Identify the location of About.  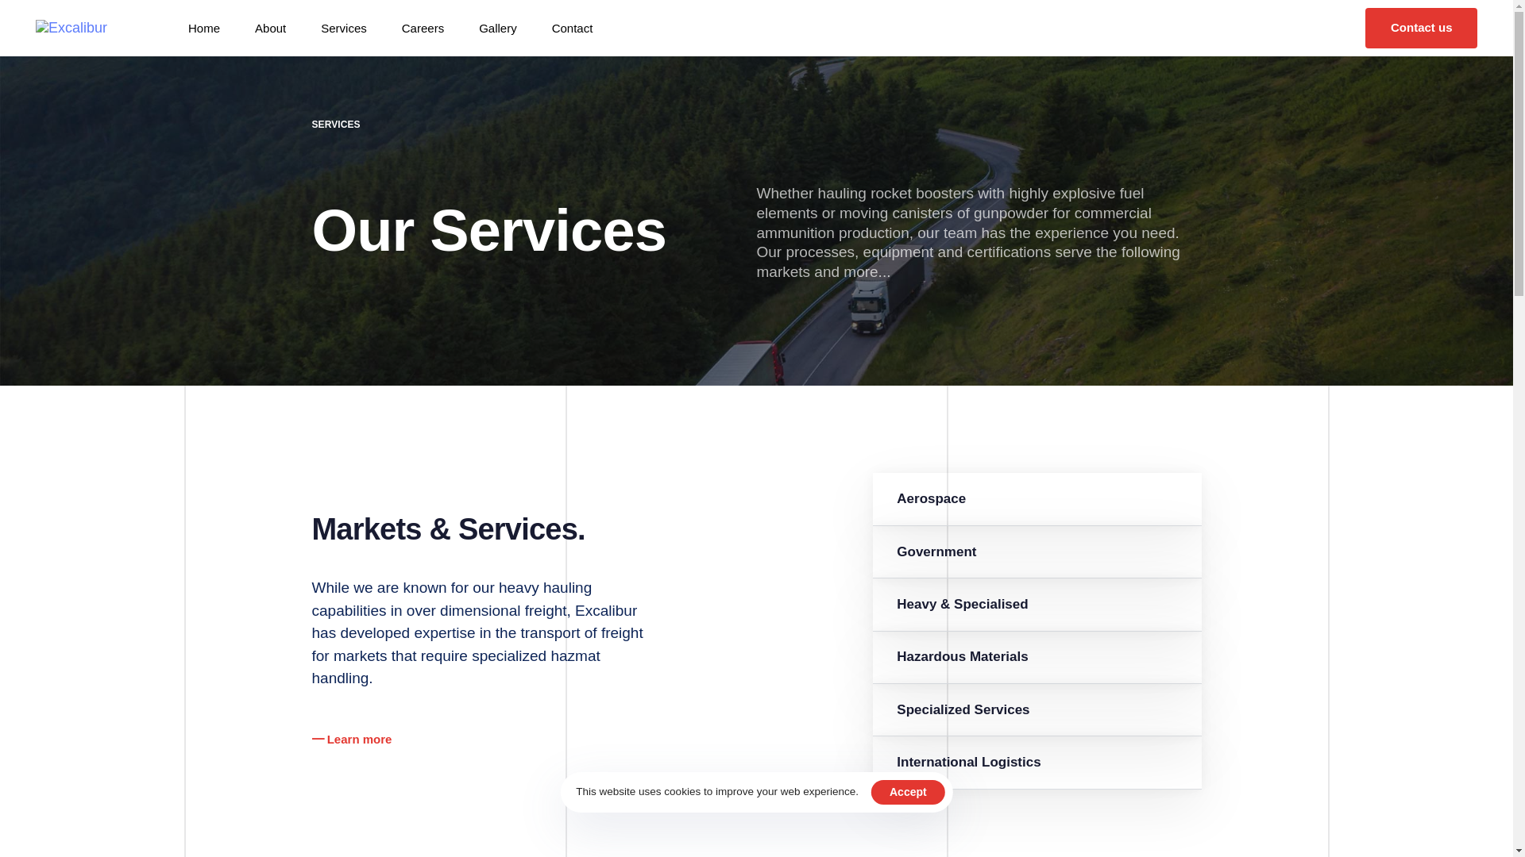
(270, 29).